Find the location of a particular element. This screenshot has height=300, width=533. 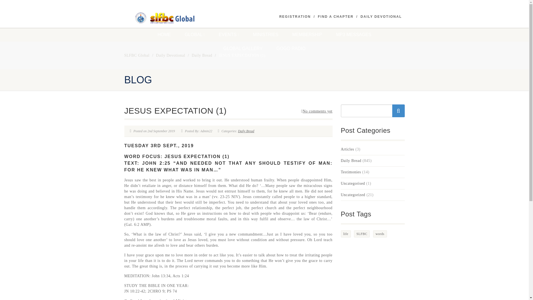

GLOBAL GALLERY is located at coordinates (243, 48).